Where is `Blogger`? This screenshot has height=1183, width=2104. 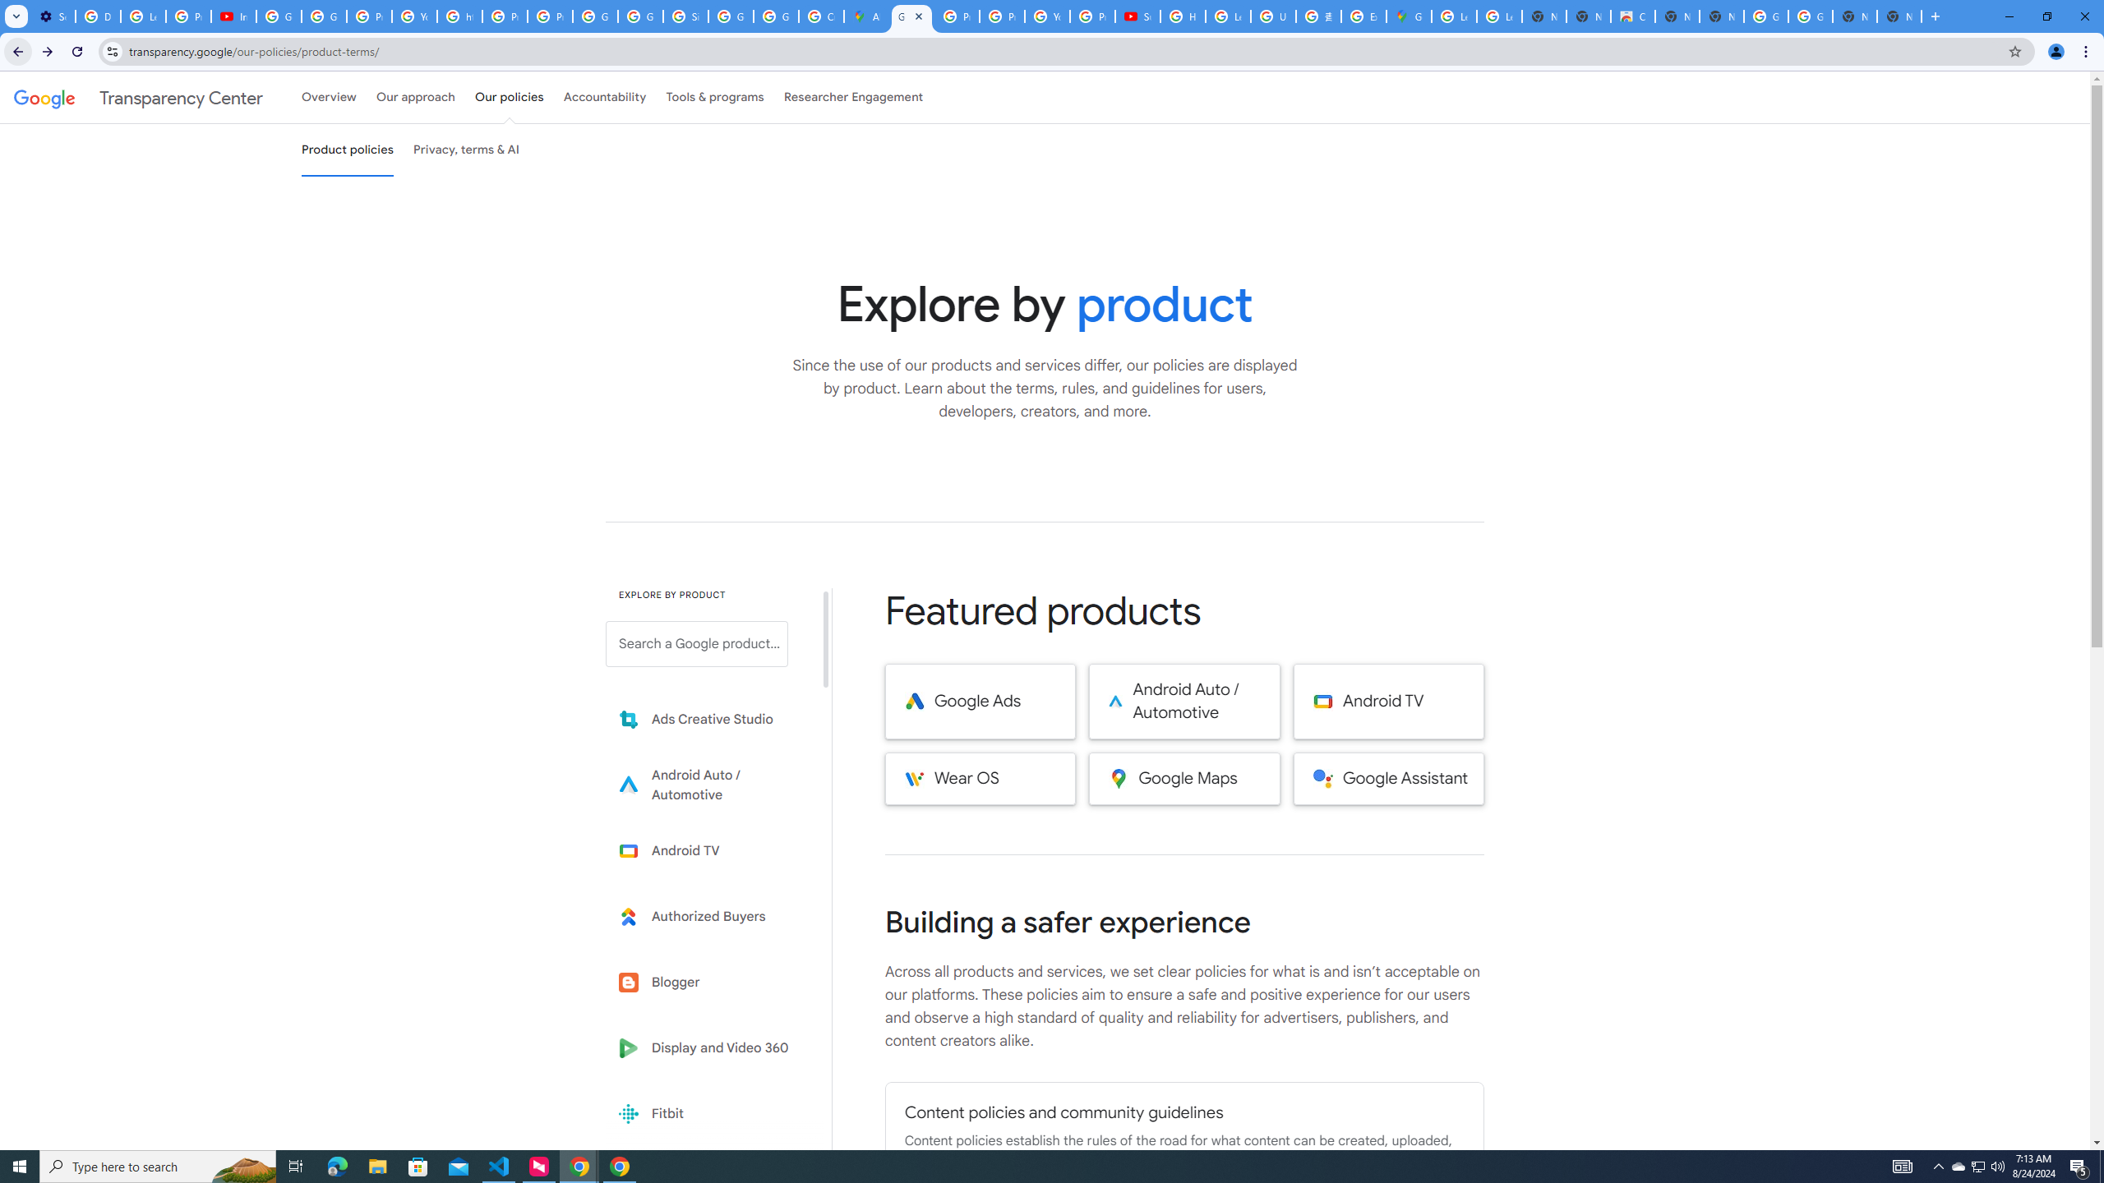
Blogger is located at coordinates (708, 983).